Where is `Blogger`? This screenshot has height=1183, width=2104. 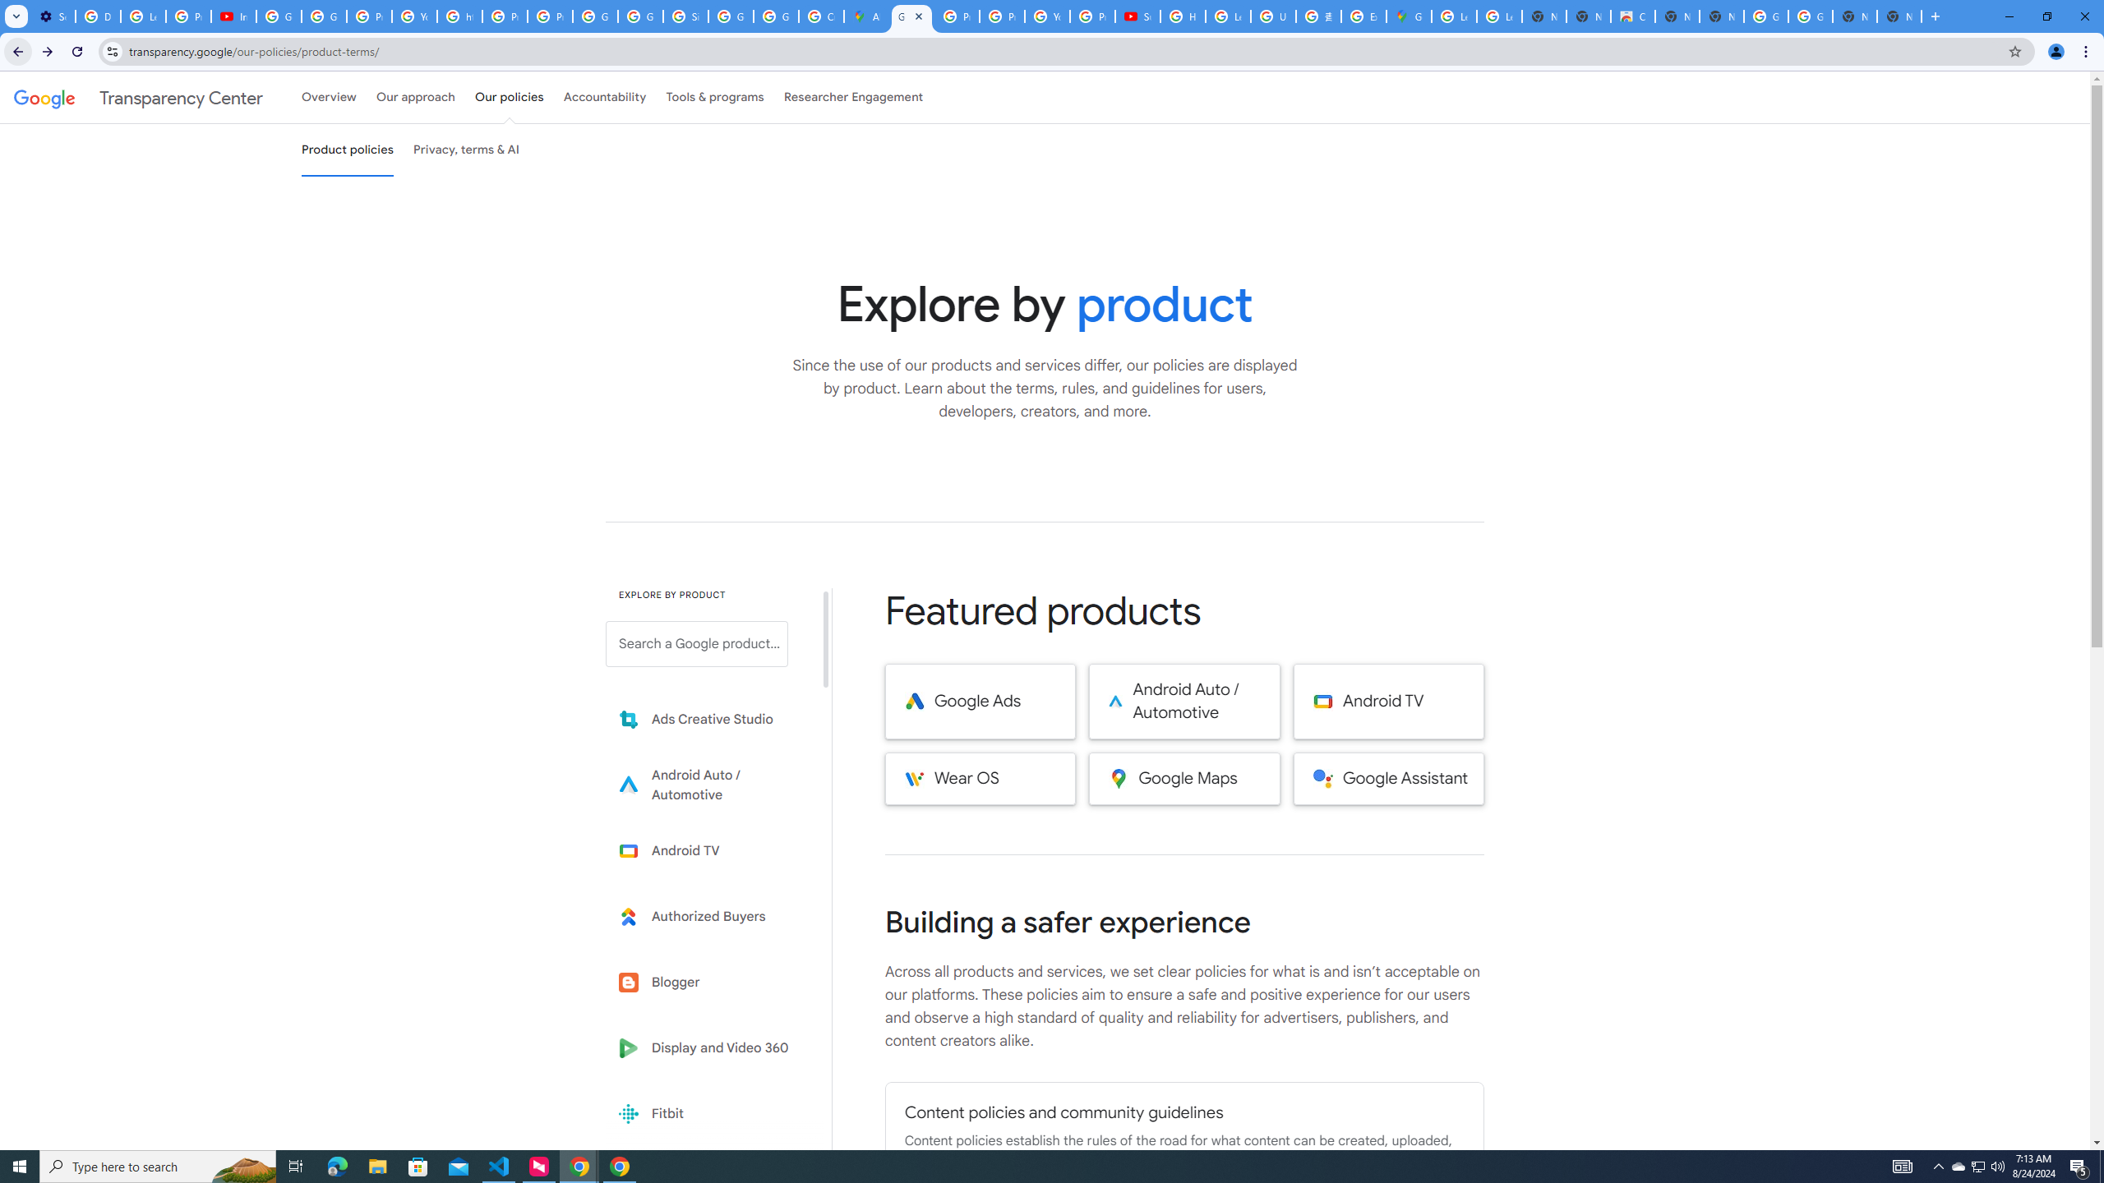
Blogger is located at coordinates (708, 983).